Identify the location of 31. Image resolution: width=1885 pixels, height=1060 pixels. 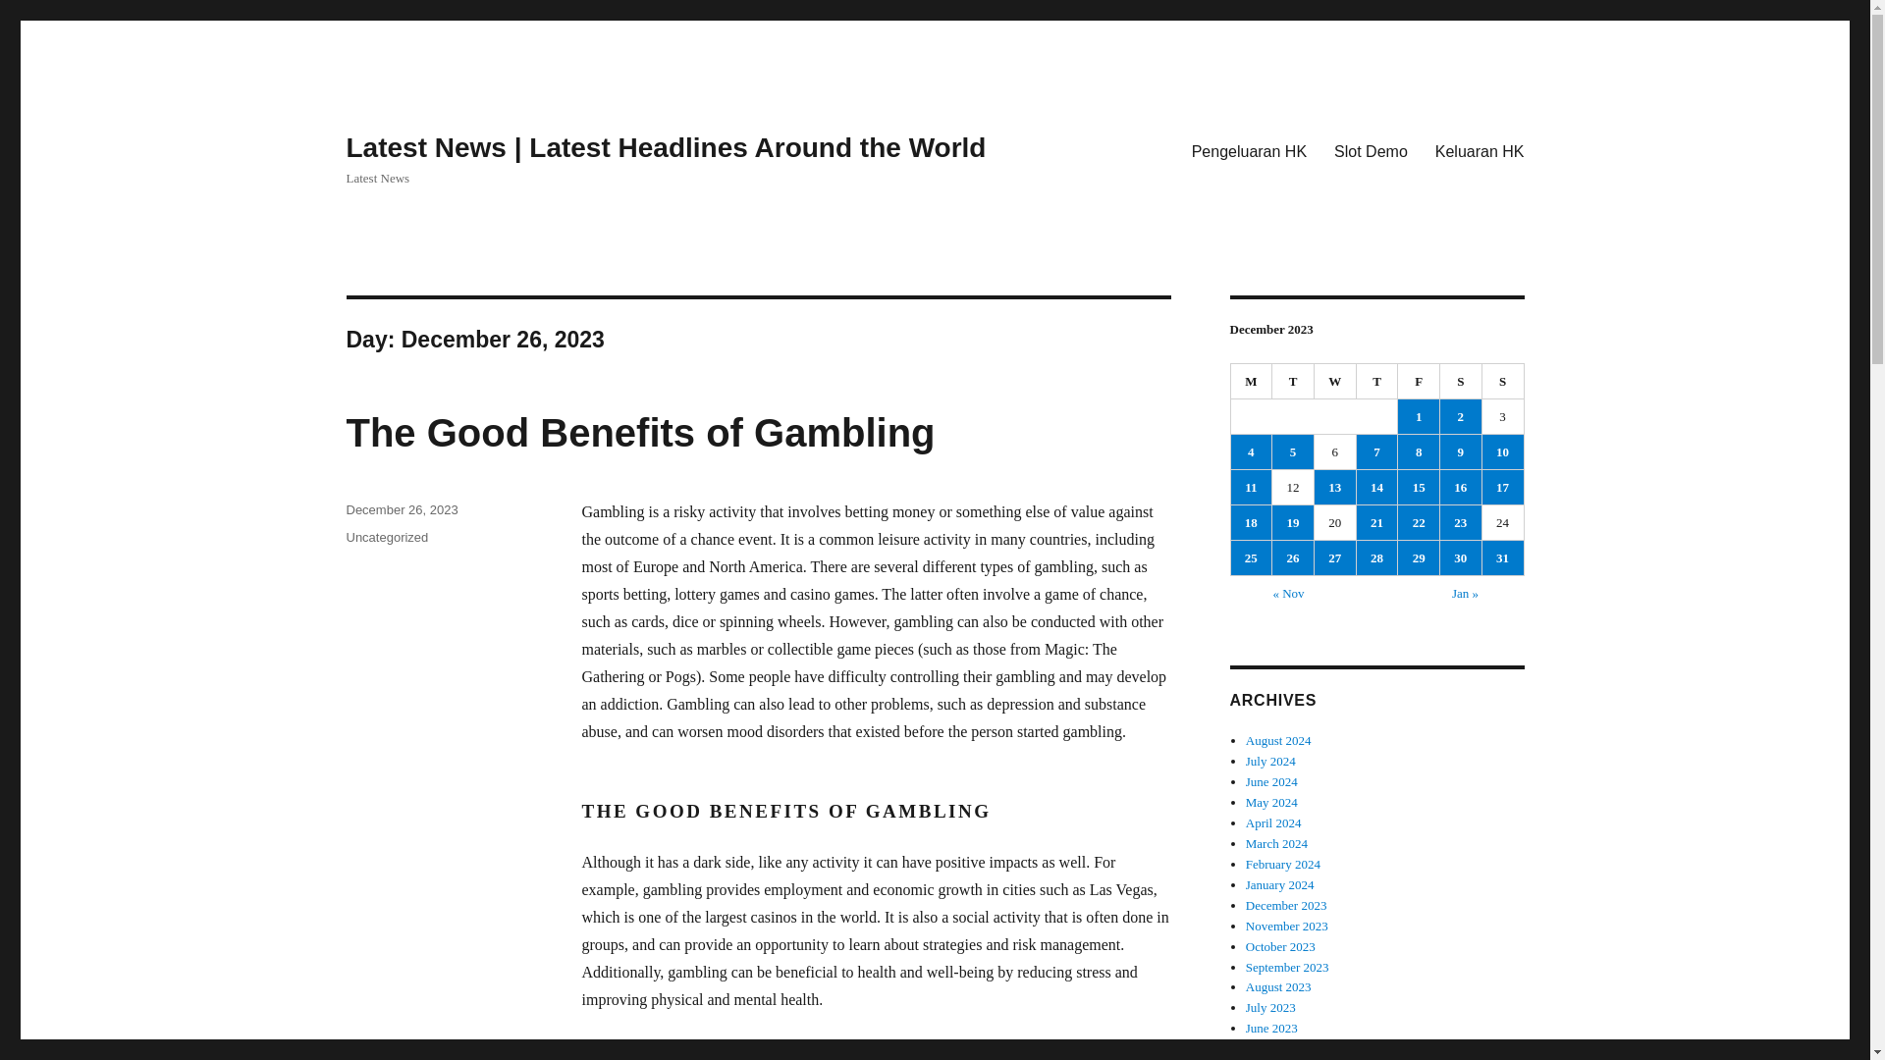
(1502, 557).